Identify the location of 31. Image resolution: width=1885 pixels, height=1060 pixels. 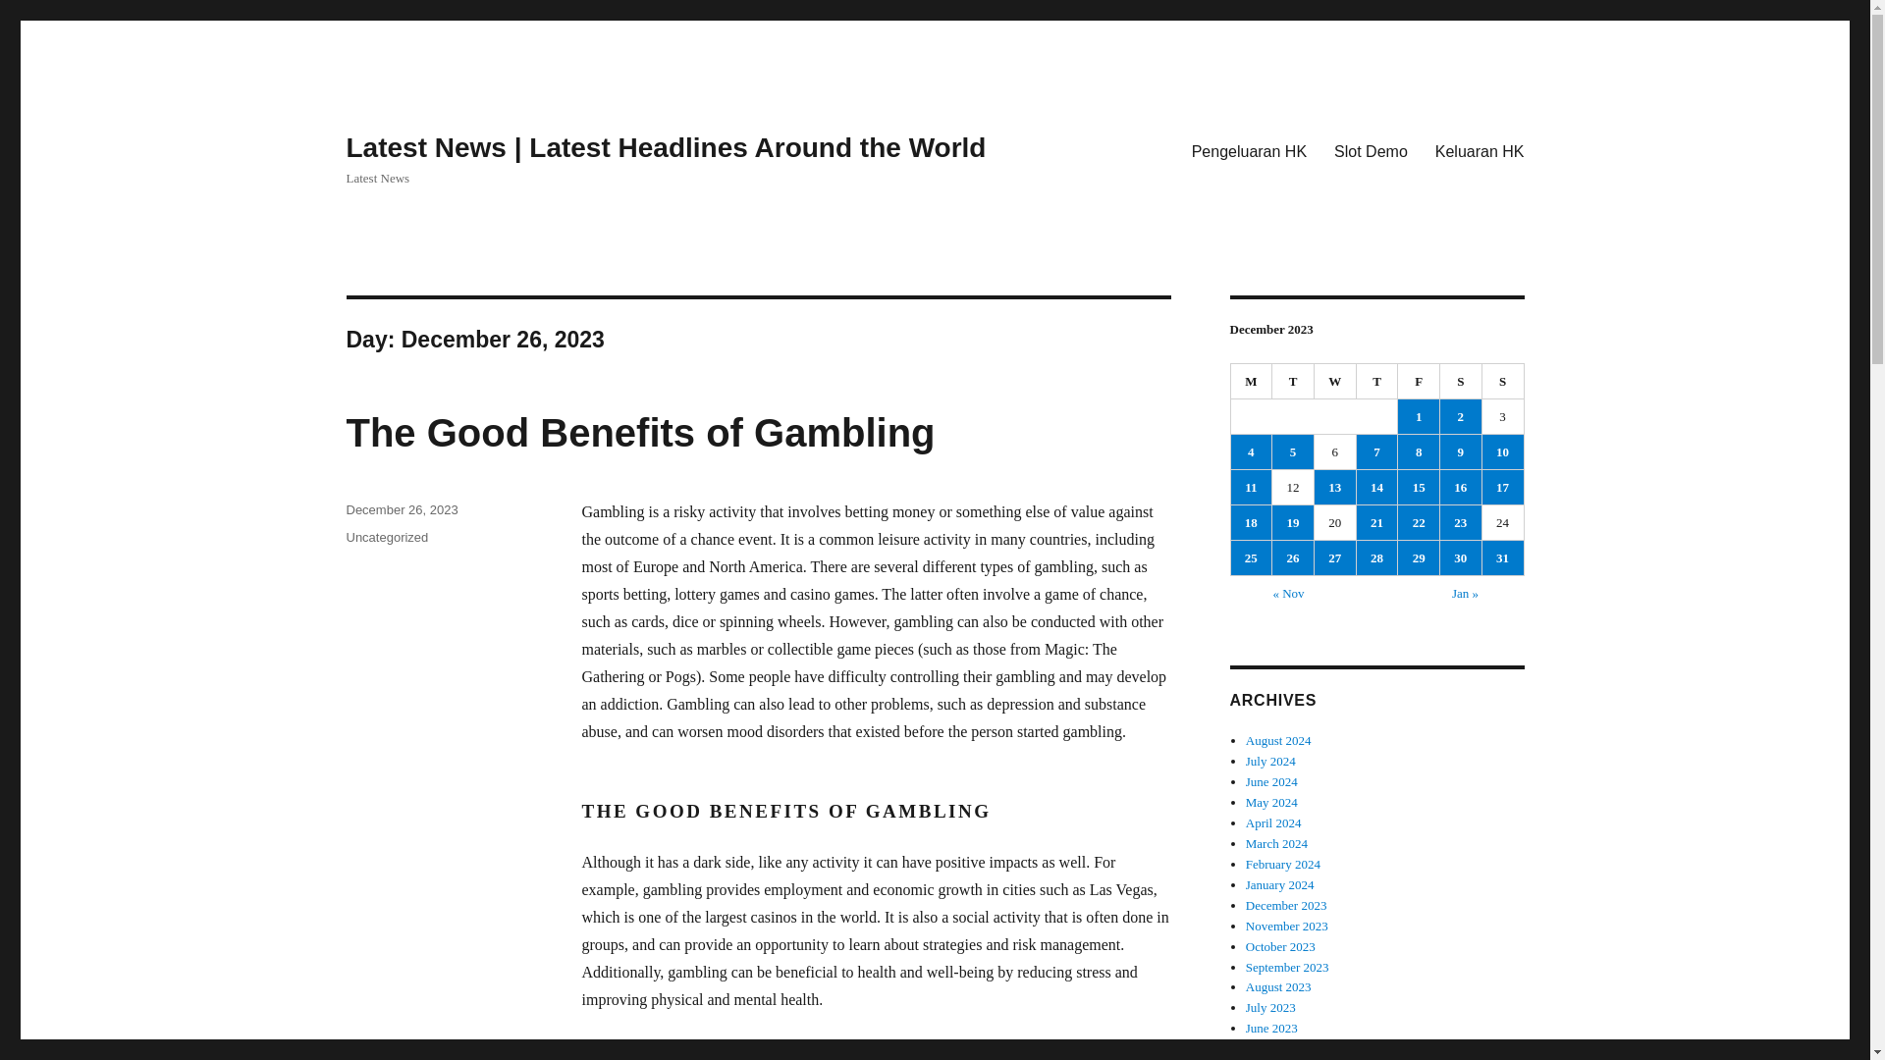
(1502, 557).